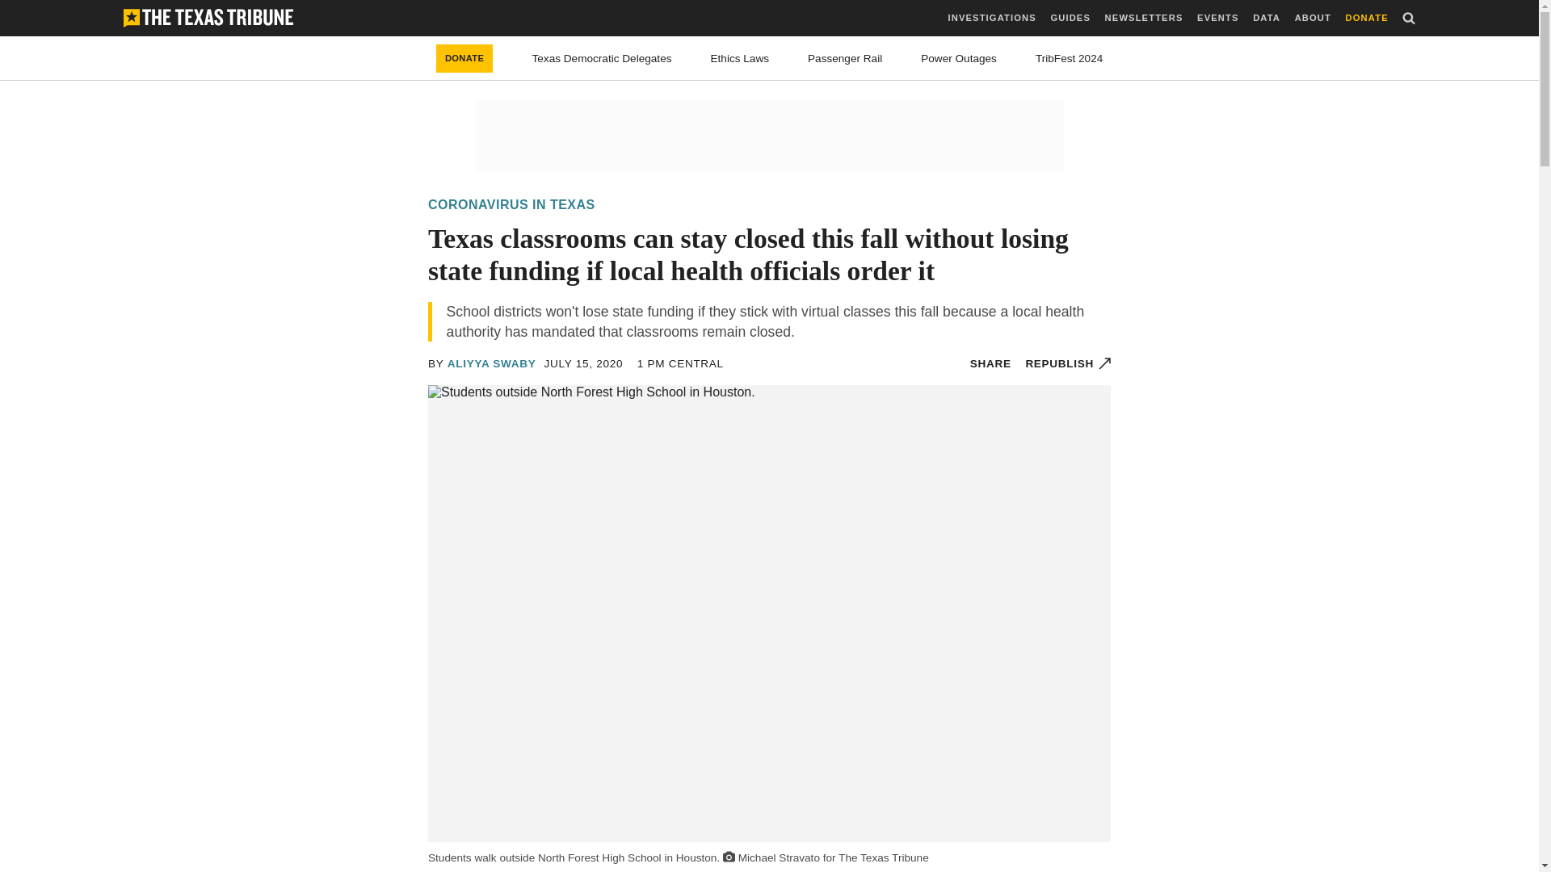  Describe the element at coordinates (464, 58) in the screenshot. I see `DONATE` at that location.